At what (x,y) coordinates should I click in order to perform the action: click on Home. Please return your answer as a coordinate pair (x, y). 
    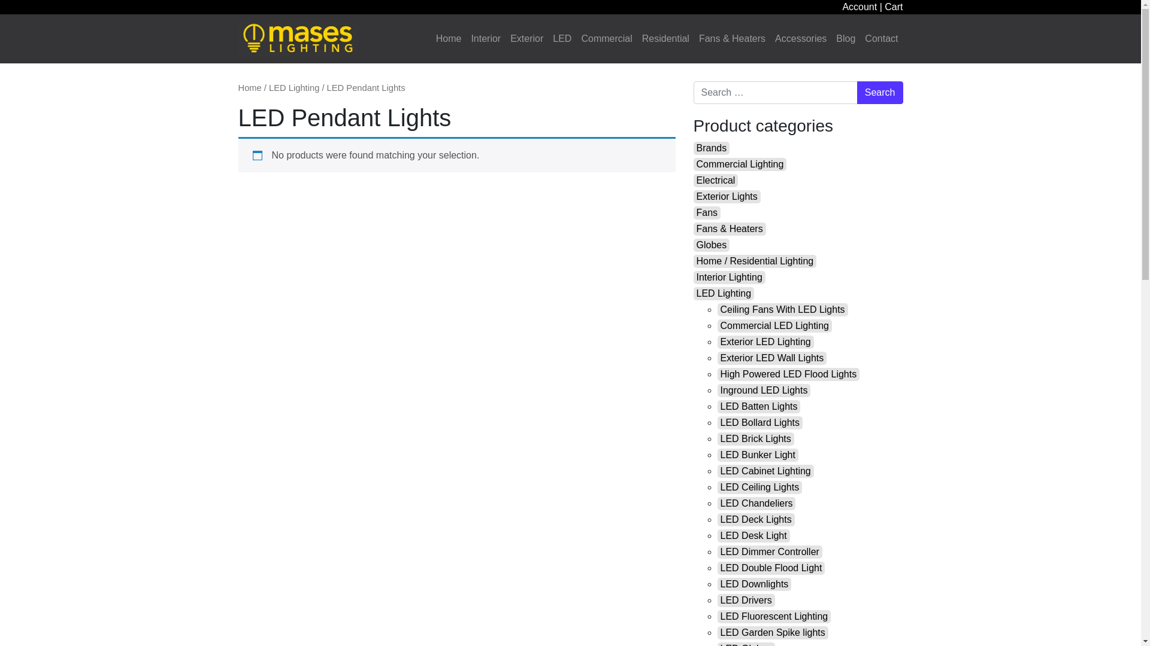
    Looking at the image, I should click on (250, 88).